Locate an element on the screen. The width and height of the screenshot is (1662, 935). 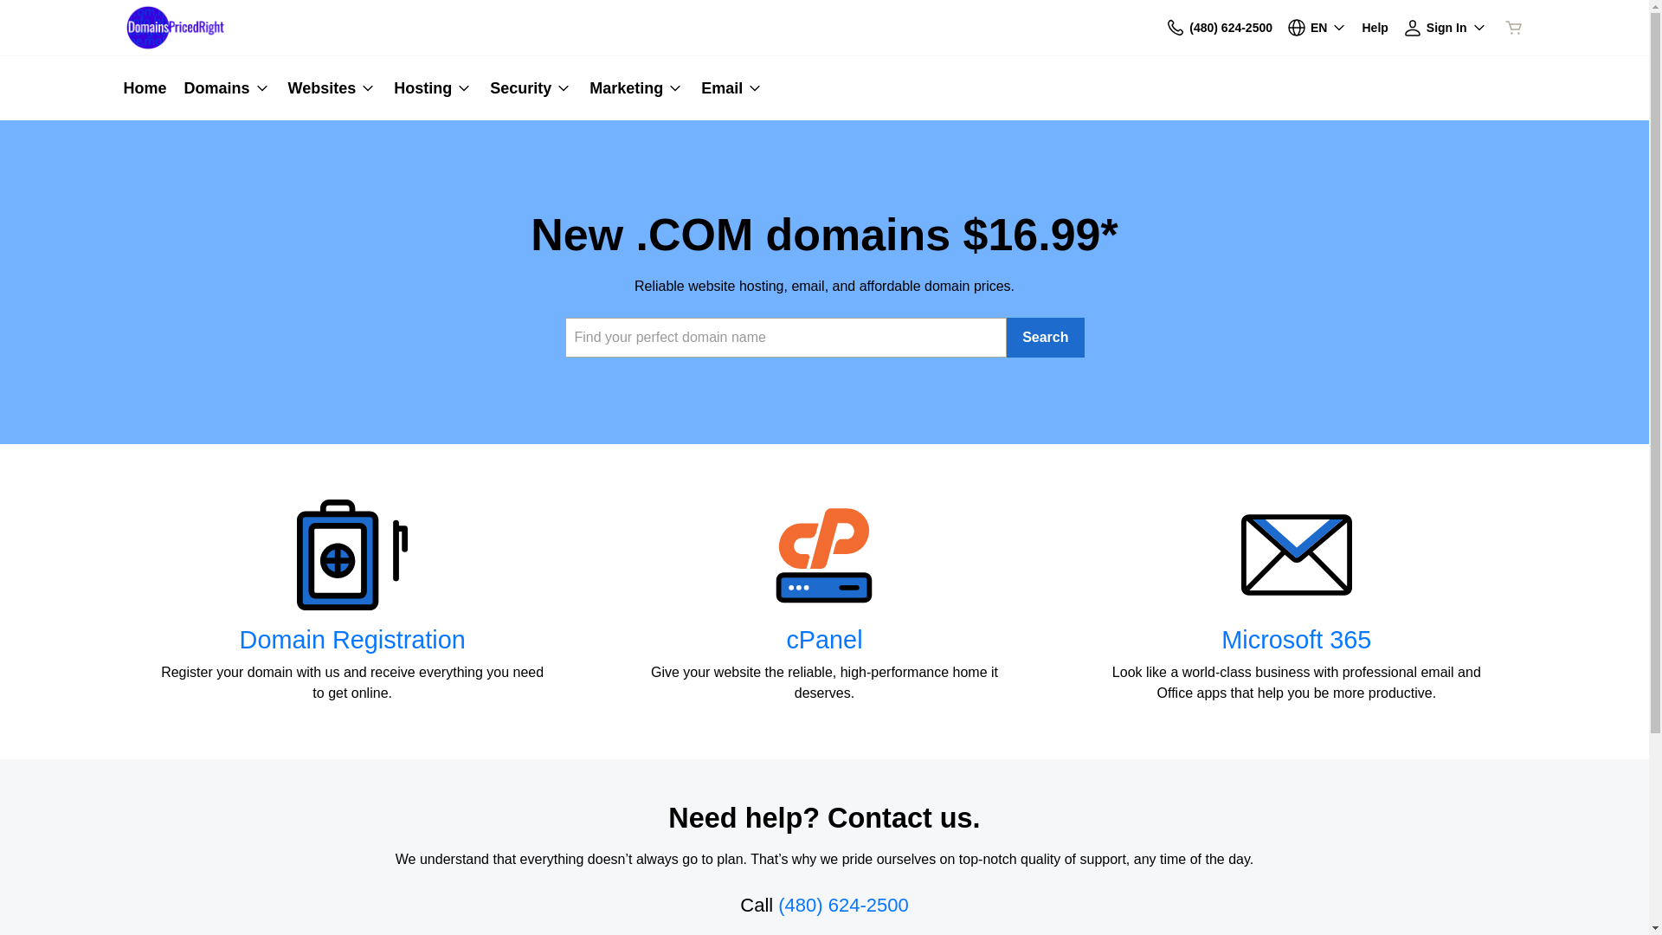
Security is located at coordinates (531, 88).